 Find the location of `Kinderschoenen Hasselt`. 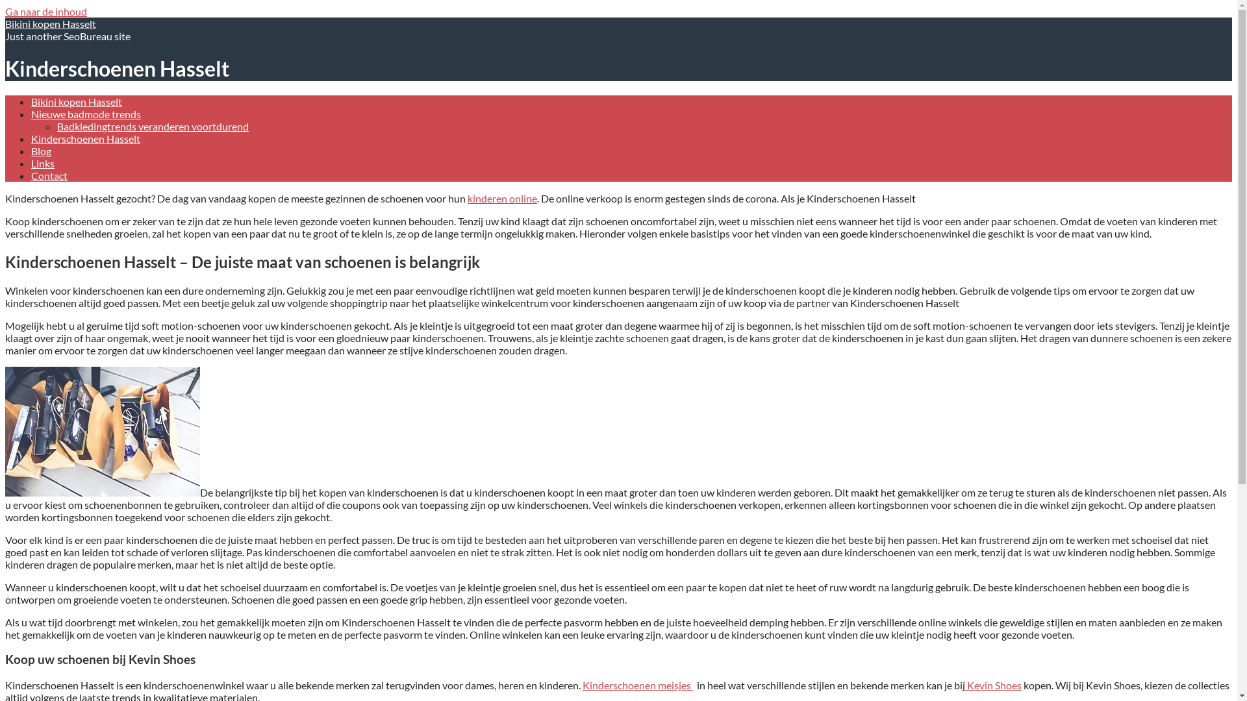

Kinderschoenen Hasselt is located at coordinates (86, 139).